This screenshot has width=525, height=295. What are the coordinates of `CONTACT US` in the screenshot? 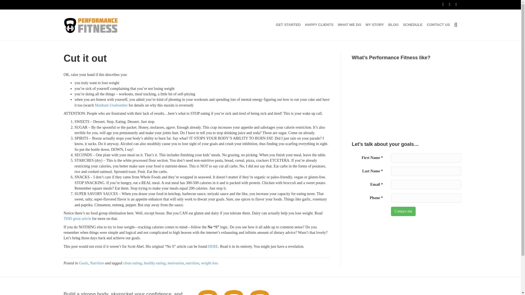 It's located at (438, 25).